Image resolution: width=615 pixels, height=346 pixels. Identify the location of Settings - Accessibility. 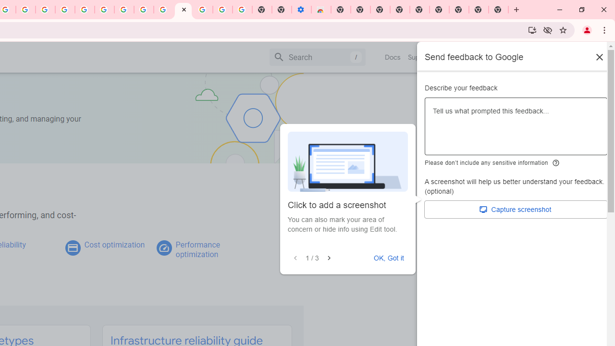
(301, 10).